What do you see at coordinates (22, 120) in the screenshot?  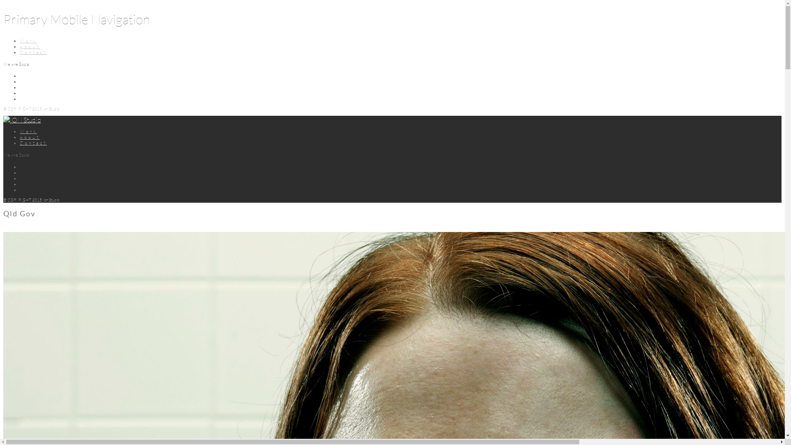 I see `ION Studio` at bounding box center [22, 120].